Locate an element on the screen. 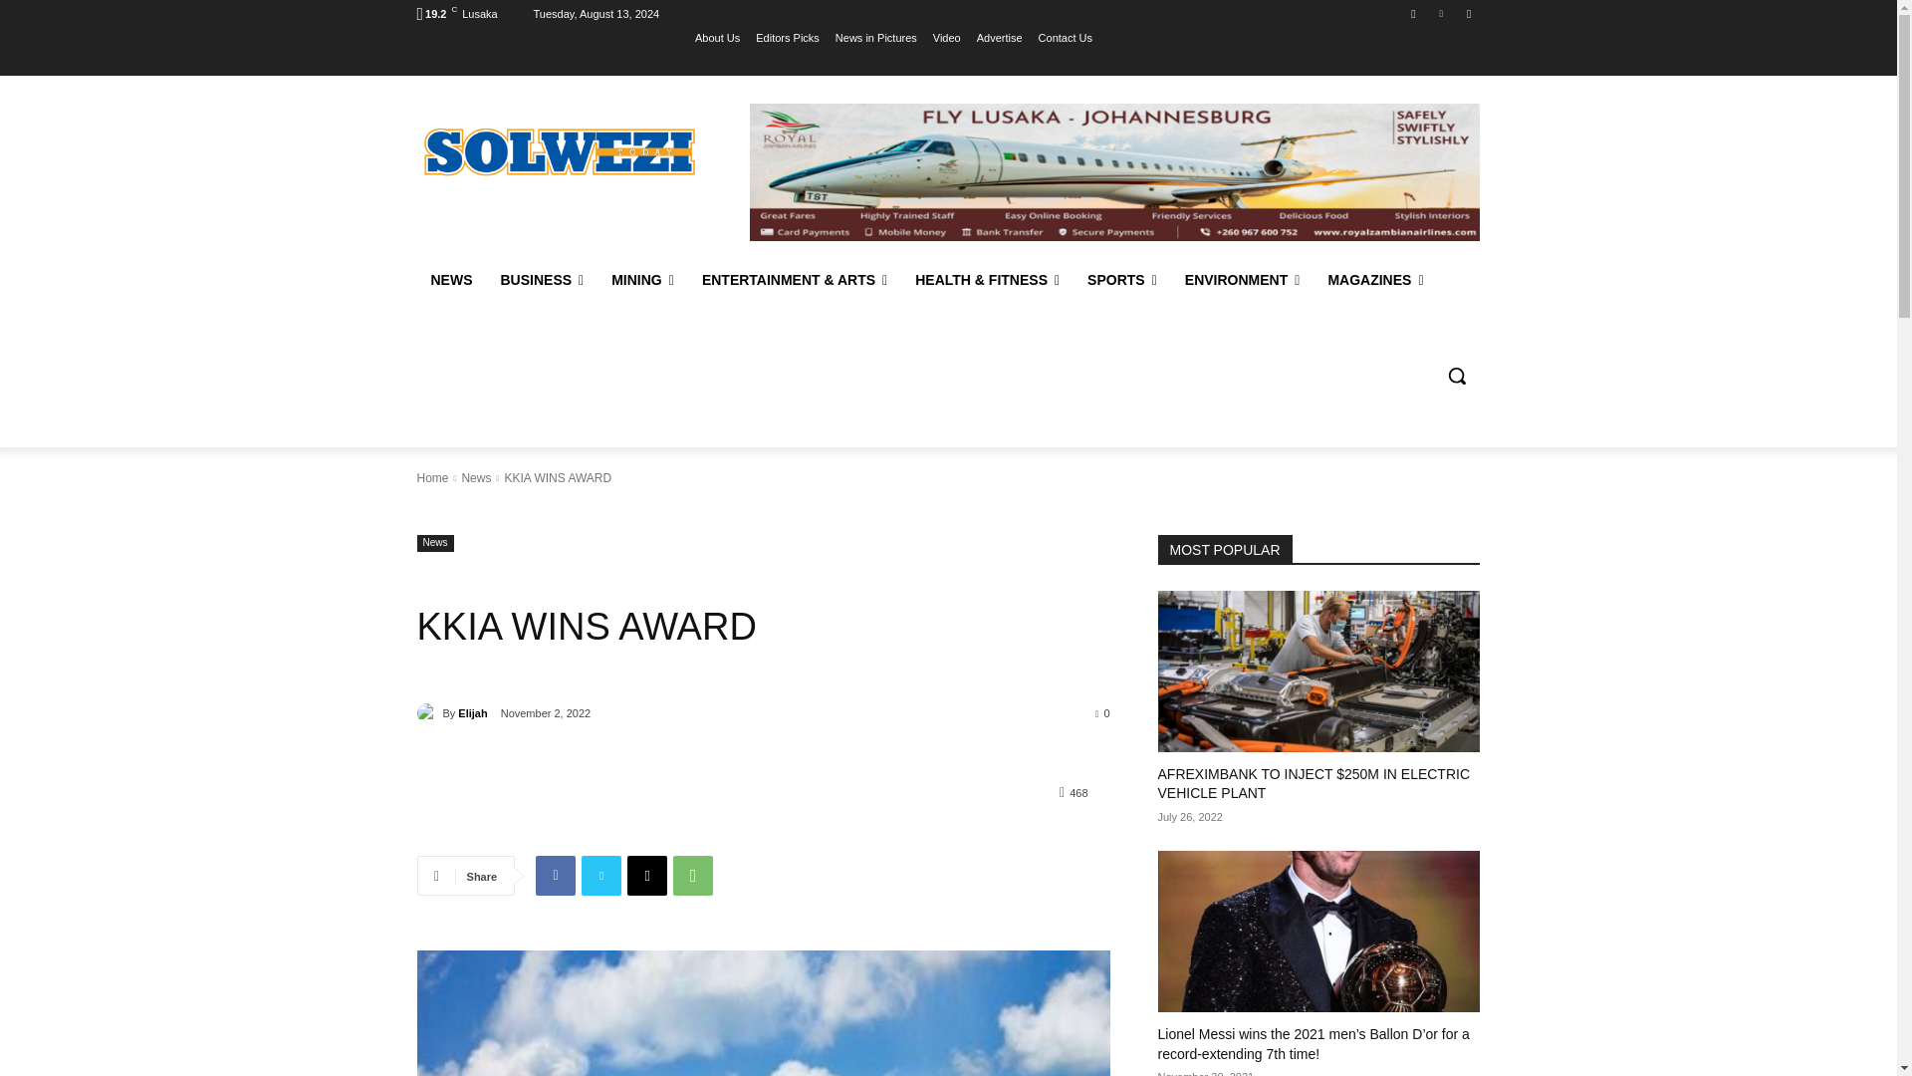 This screenshot has height=1076, width=1912. Youtube is located at coordinates (1468, 13).